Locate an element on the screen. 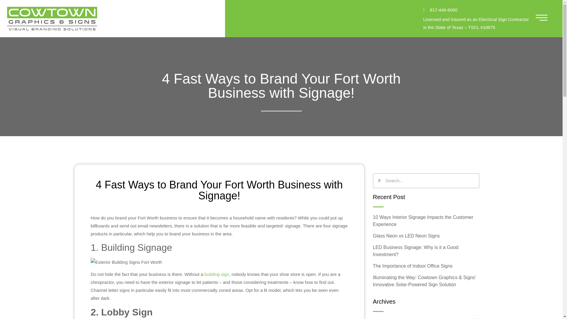 The width and height of the screenshot is (567, 319). Glass Neon vs LED Neon Signs is located at coordinates (419, 236).